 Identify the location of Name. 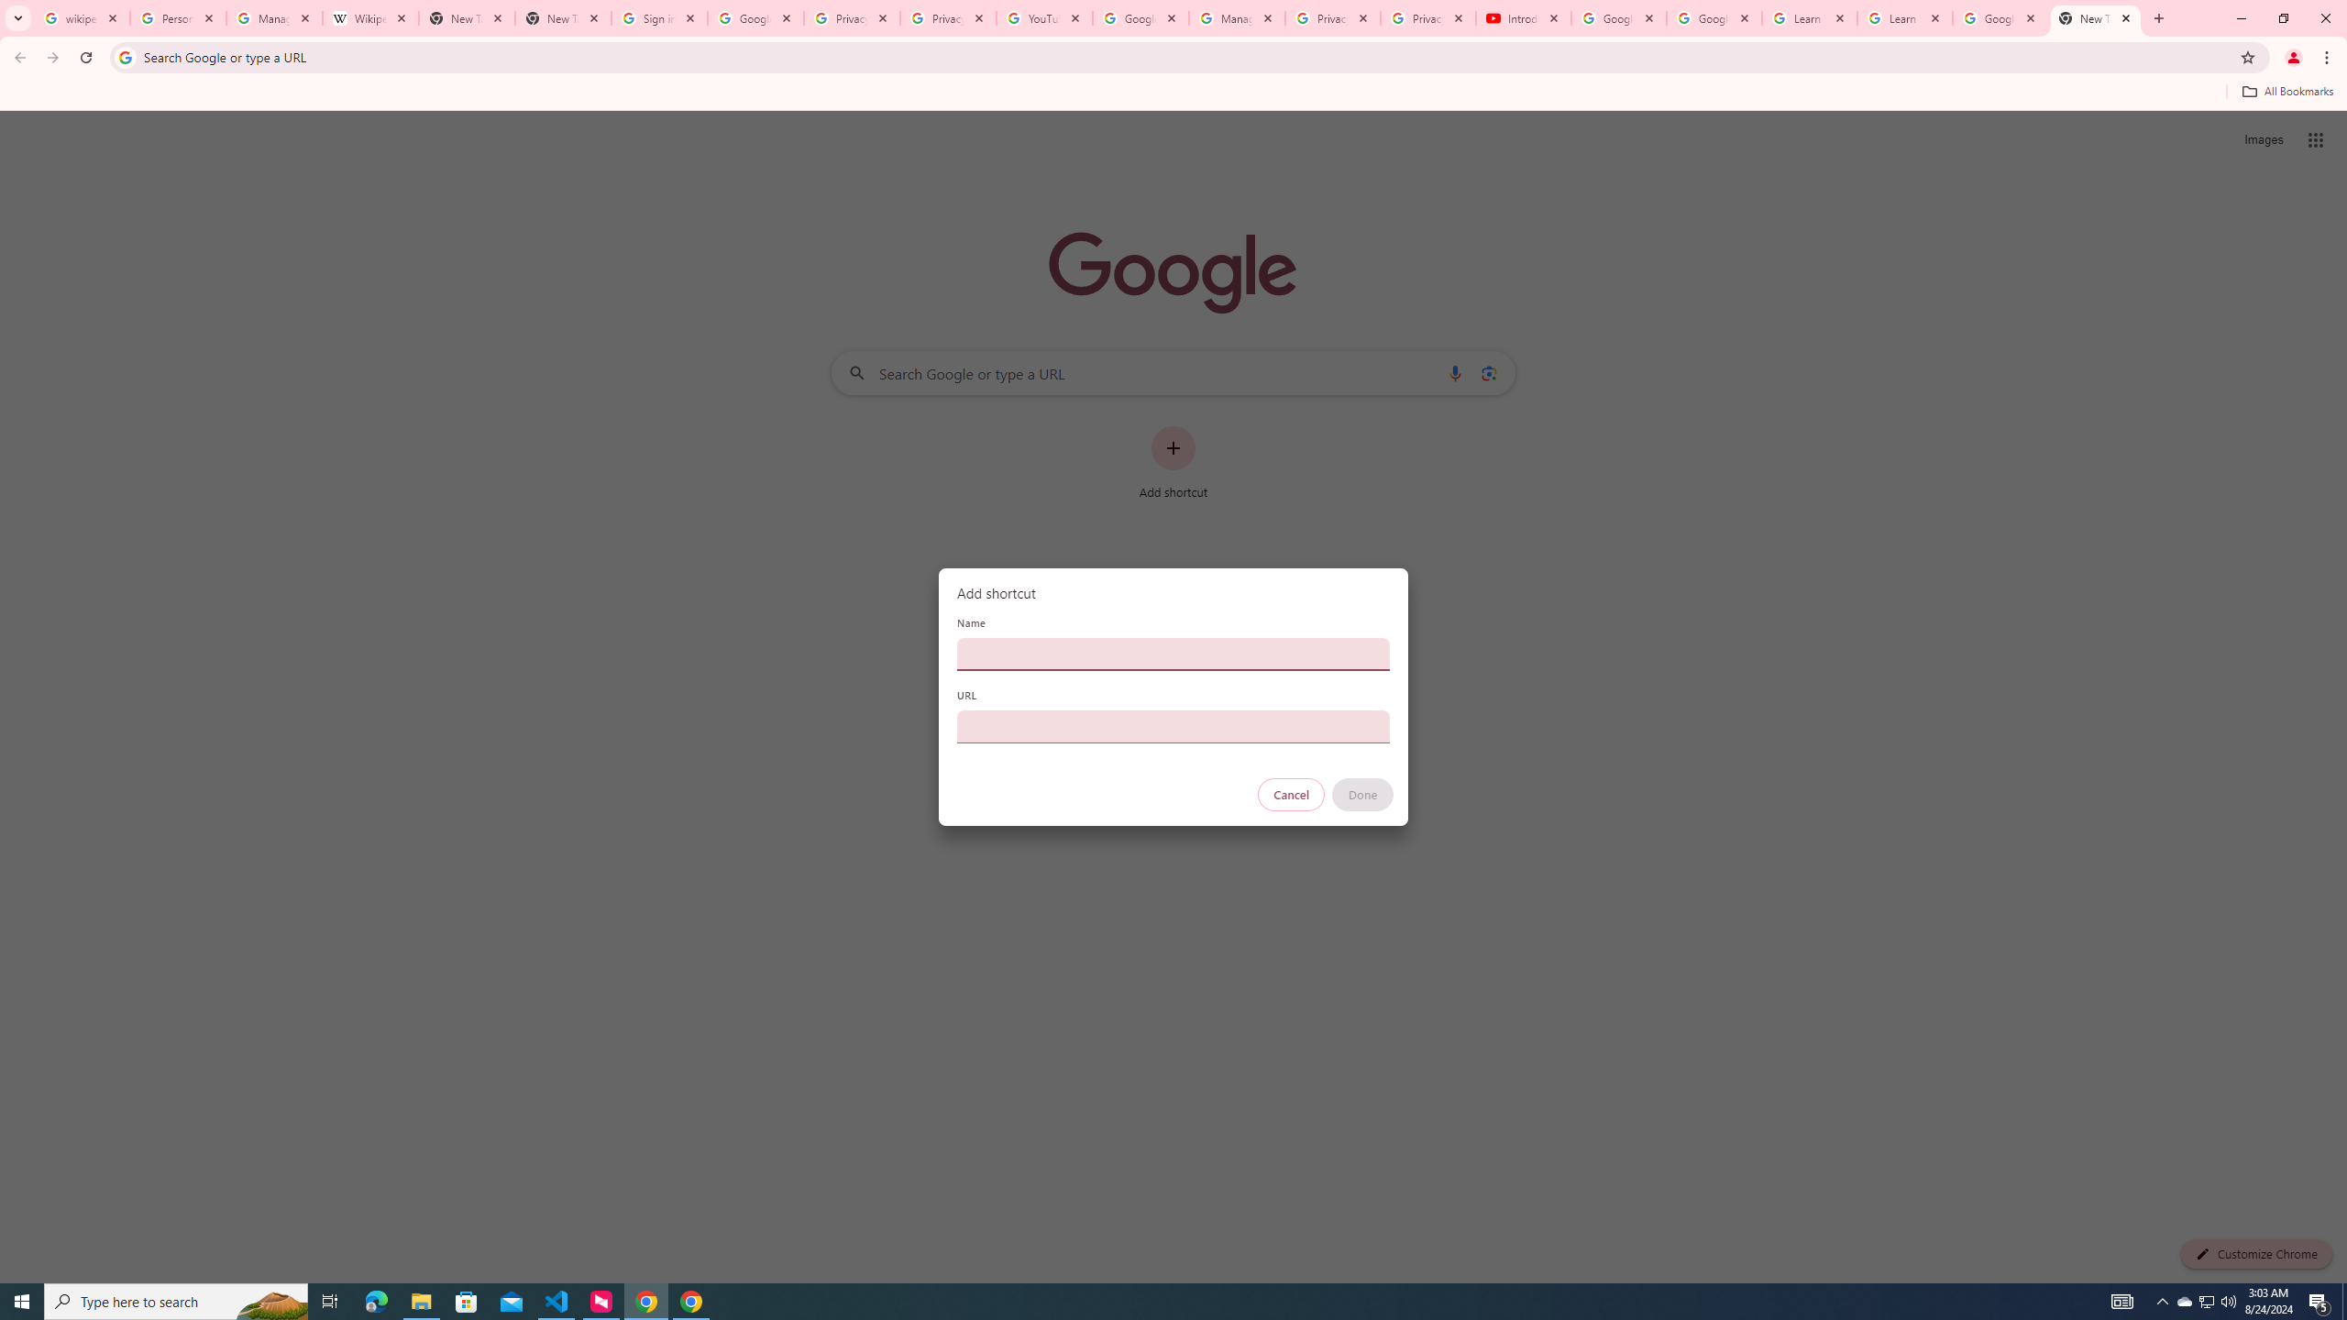
(1173, 654).